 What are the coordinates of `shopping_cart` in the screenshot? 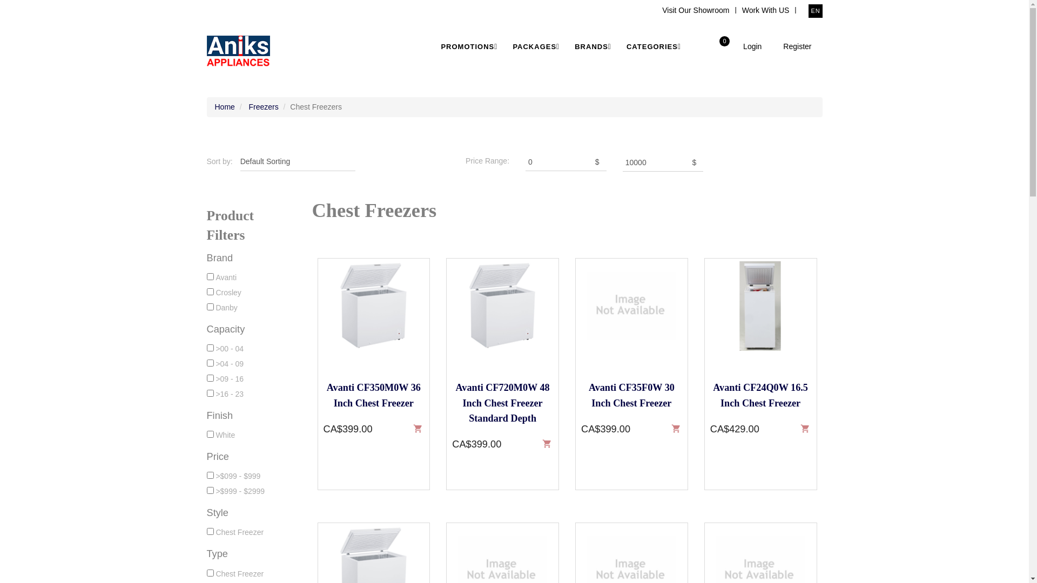 It's located at (676, 428).